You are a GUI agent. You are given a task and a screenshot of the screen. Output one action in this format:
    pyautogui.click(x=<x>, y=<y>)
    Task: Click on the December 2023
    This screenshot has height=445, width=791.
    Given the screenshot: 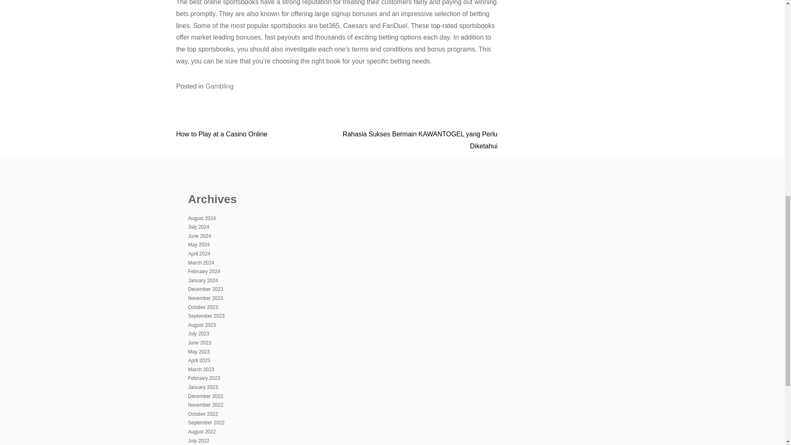 What is the action you would take?
    pyautogui.click(x=205, y=289)
    